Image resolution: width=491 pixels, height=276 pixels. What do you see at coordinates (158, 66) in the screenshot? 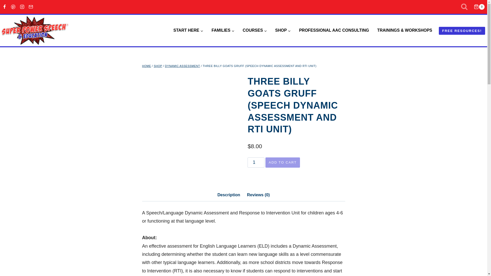
I see `SHOP` at bounding box center [158, 66].